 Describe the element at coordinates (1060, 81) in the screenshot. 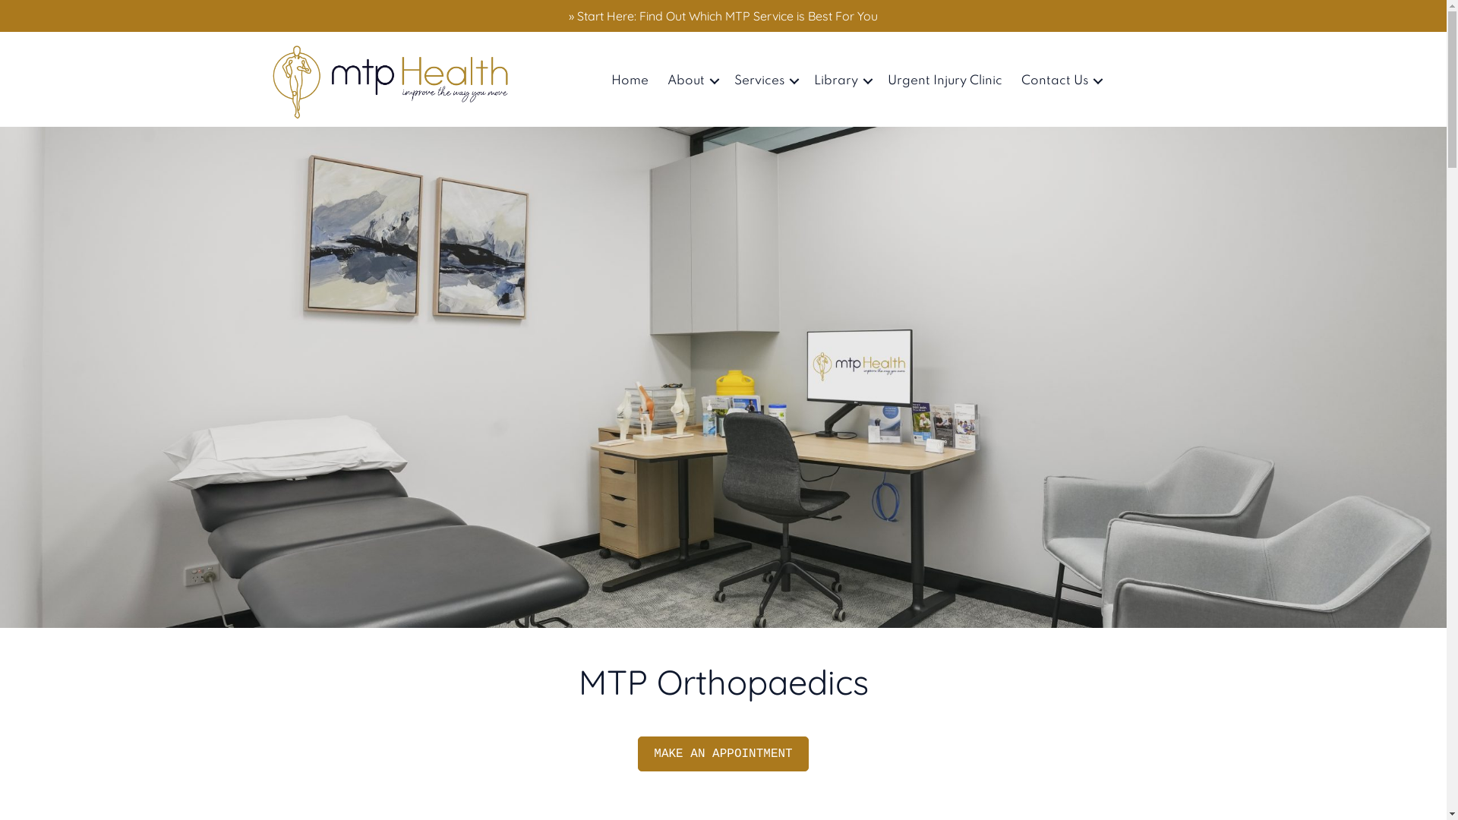

I see `Contact Us` at that location.